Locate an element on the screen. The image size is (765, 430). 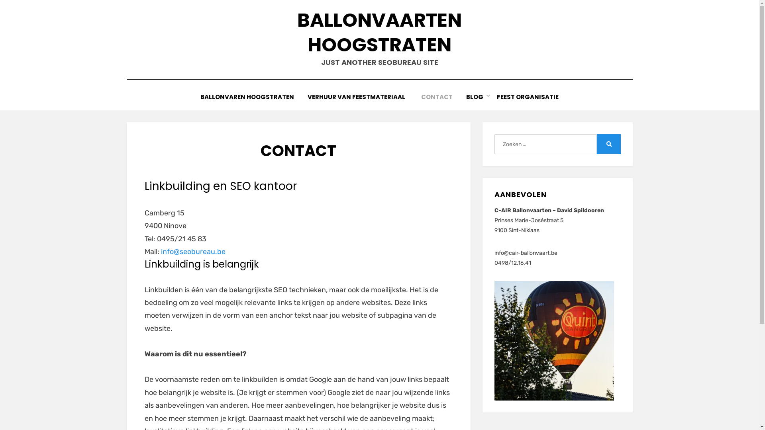
info@seobureau.be is located at coordinates (193, 252).